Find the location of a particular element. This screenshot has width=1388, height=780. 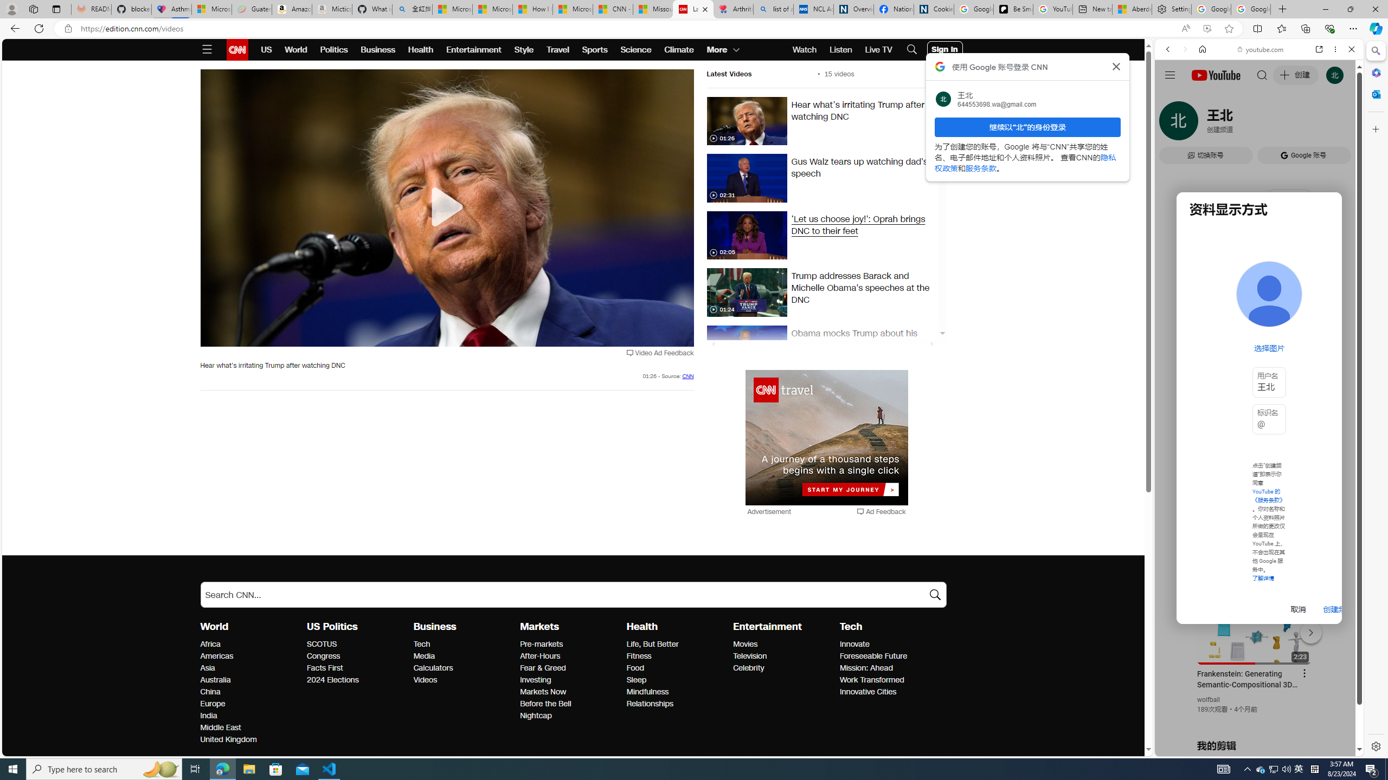

Open Menu Icon is located at coordinates (207, 50).